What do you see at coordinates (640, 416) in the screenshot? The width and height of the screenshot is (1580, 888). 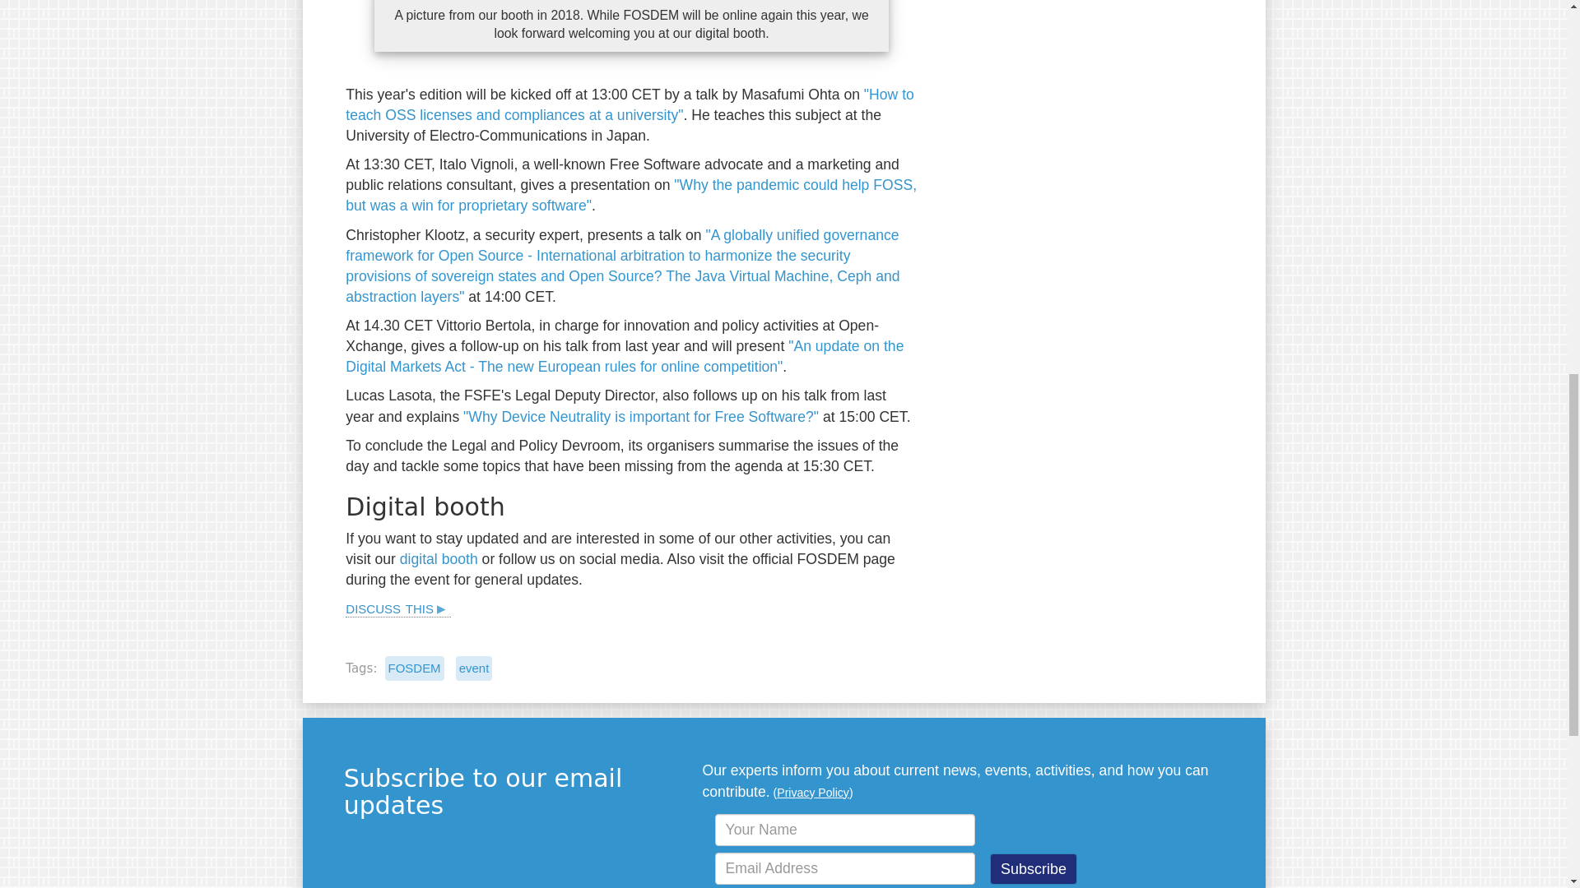 I see `"Why Device Neutrality is important for Free Software?"` at bounding box center [640, 416].